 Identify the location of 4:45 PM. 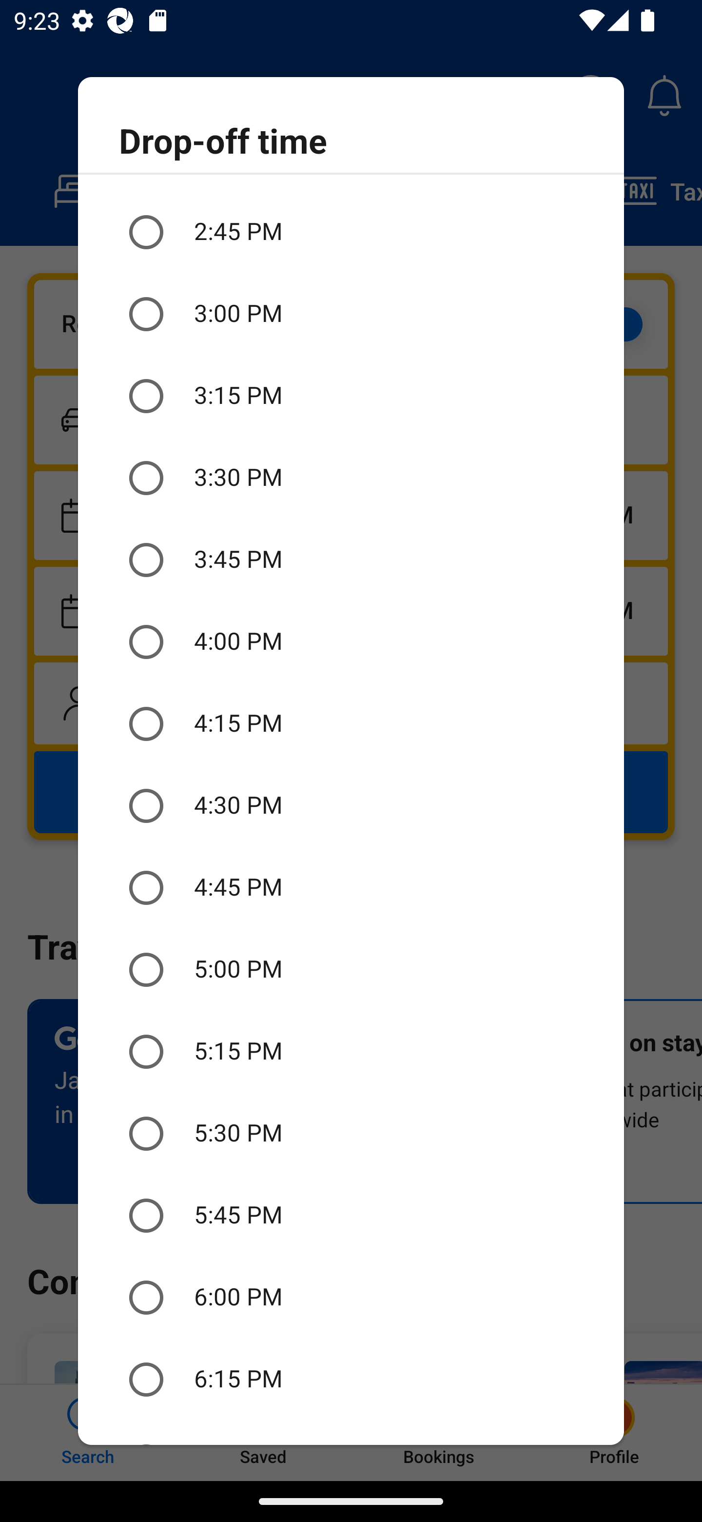
(351, 887).